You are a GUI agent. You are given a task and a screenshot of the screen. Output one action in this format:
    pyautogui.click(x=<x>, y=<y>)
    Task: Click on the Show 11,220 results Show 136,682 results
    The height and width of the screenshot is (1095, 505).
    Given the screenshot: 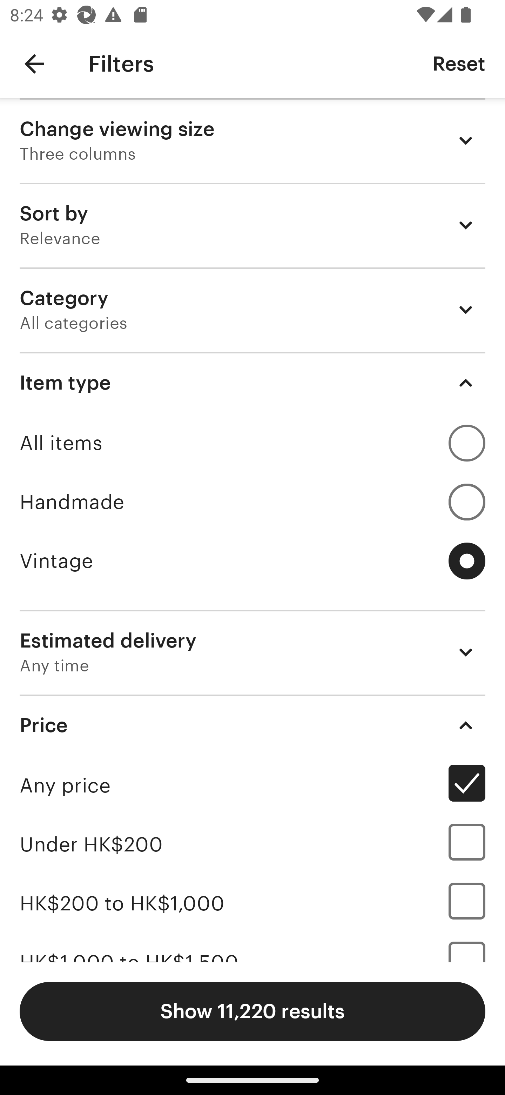 What is the action you would take?
    pyautogui.click(x=252, y=1011)
    